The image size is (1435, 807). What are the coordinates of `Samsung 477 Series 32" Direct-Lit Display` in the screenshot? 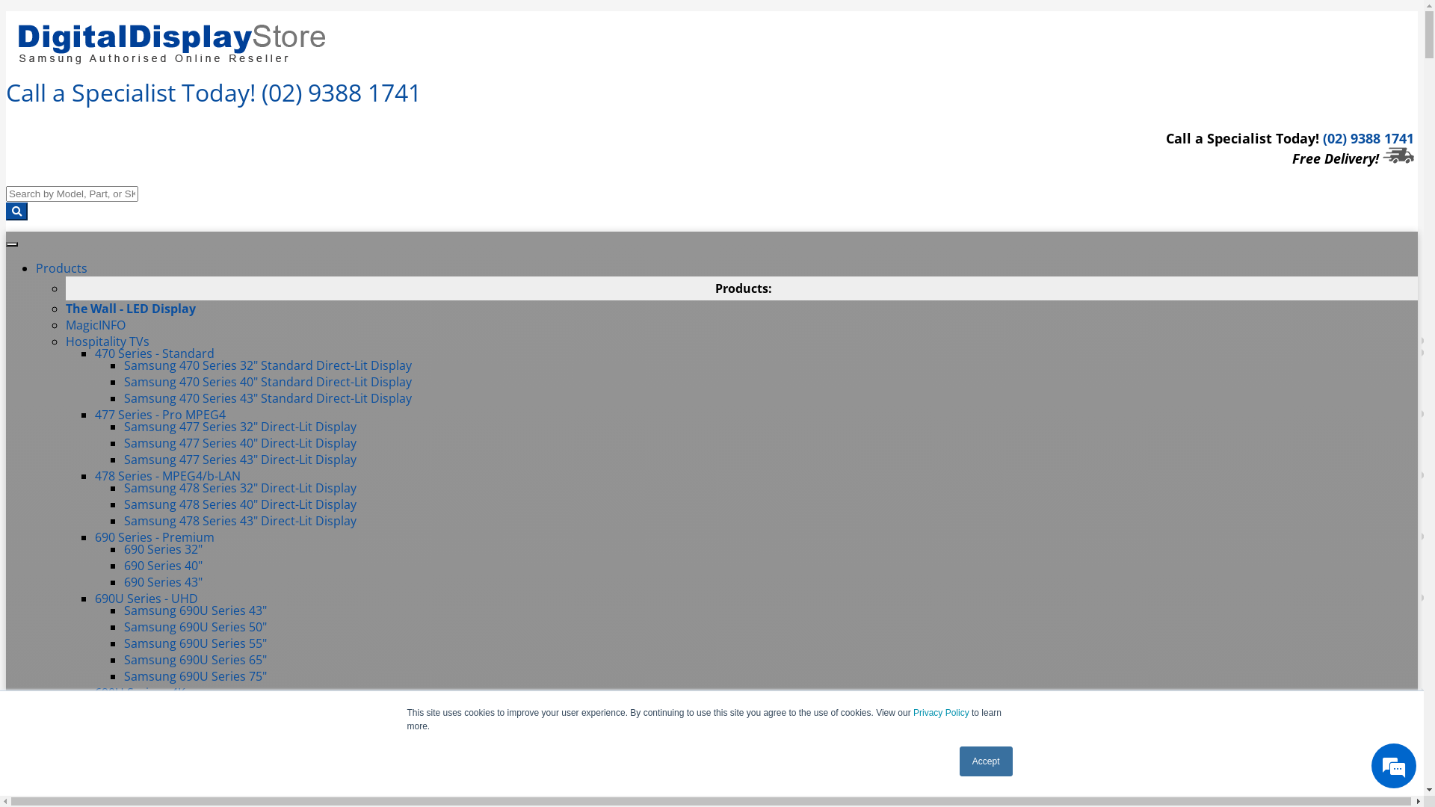 It's located at (241, 427).